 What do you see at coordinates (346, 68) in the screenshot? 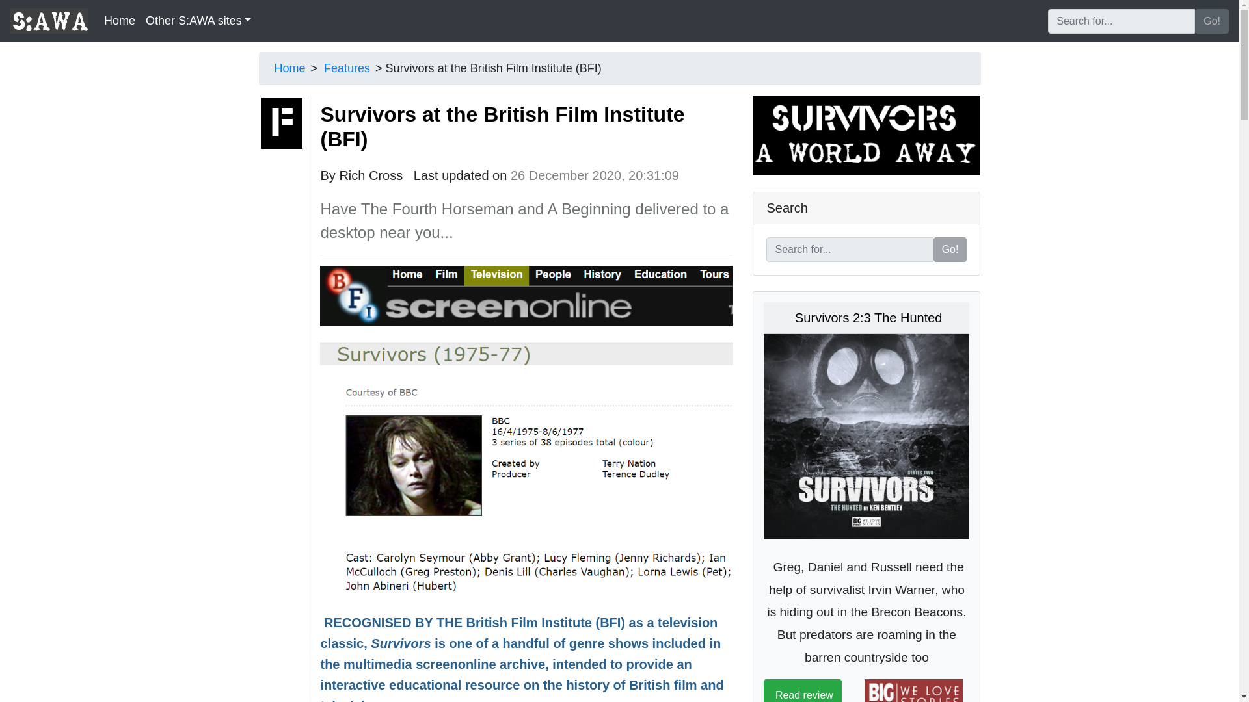
I see `Features` at bounding box center [346, 68].